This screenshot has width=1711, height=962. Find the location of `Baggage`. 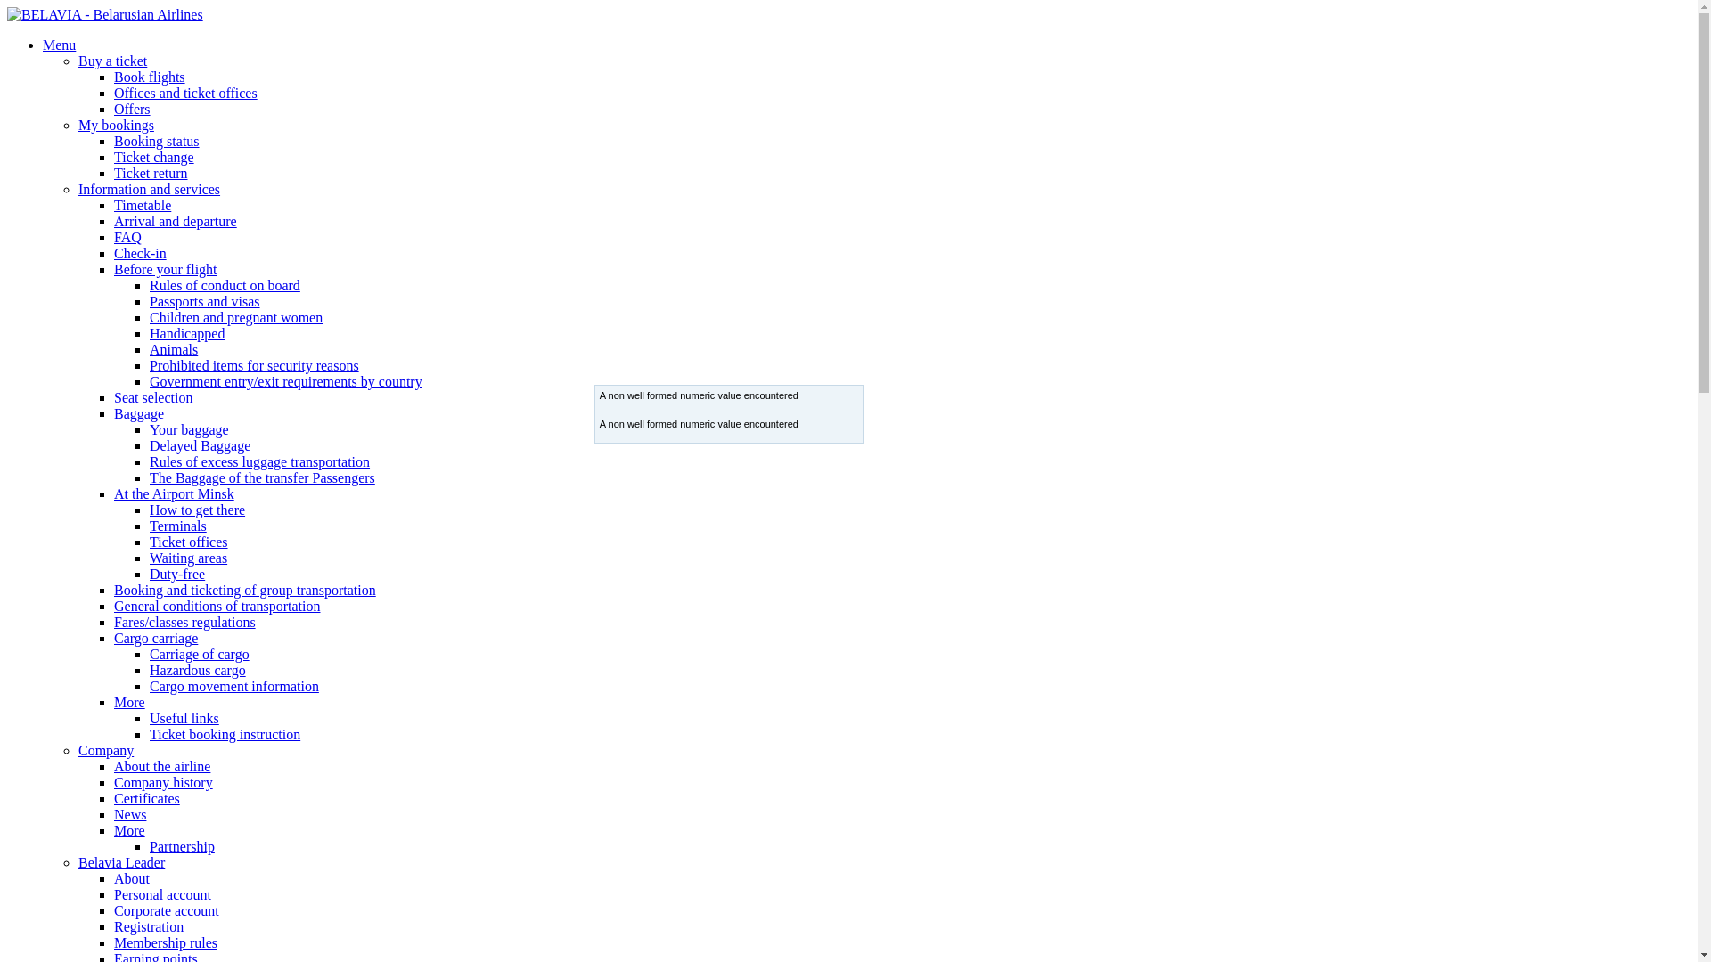

Baggage is located at coordinates (139, 413).